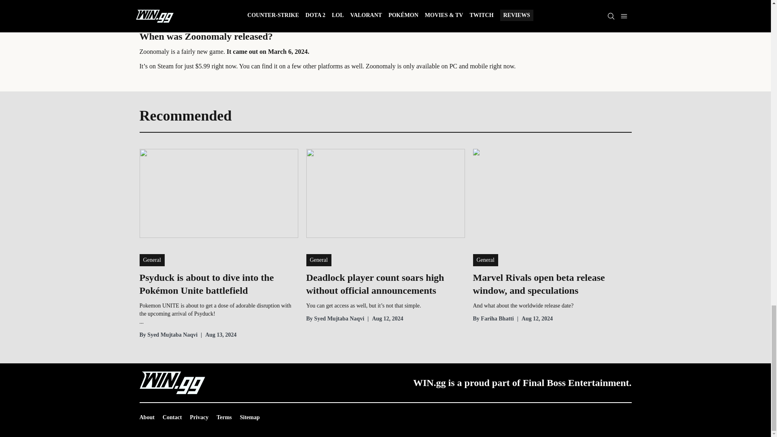 The height and width of the screenshot is (437, 777). I want to click on General, so click(318, 260).